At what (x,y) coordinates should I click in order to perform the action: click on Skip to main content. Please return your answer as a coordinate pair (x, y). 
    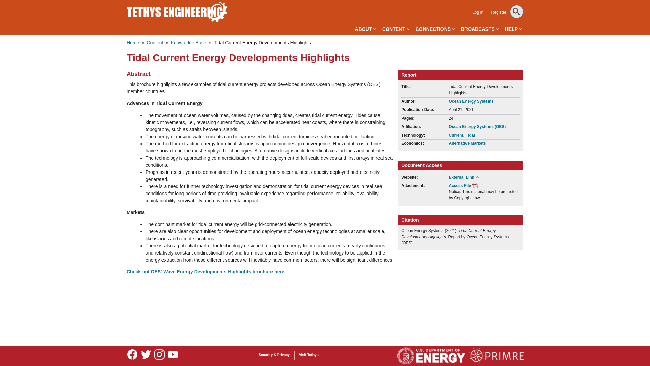
    Looking at the image, I should click on (295, 1).